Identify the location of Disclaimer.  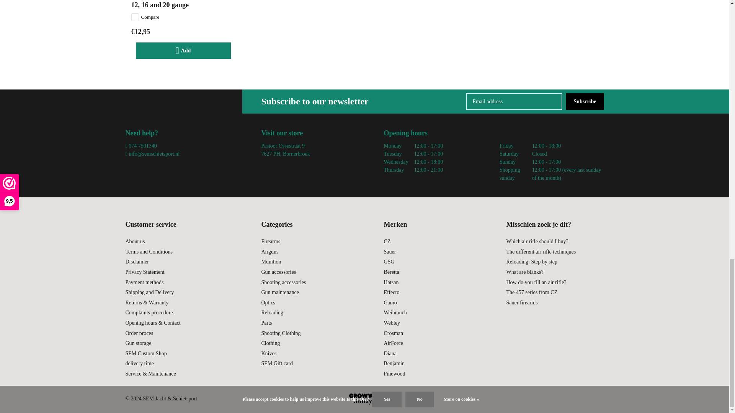
(137, 262).